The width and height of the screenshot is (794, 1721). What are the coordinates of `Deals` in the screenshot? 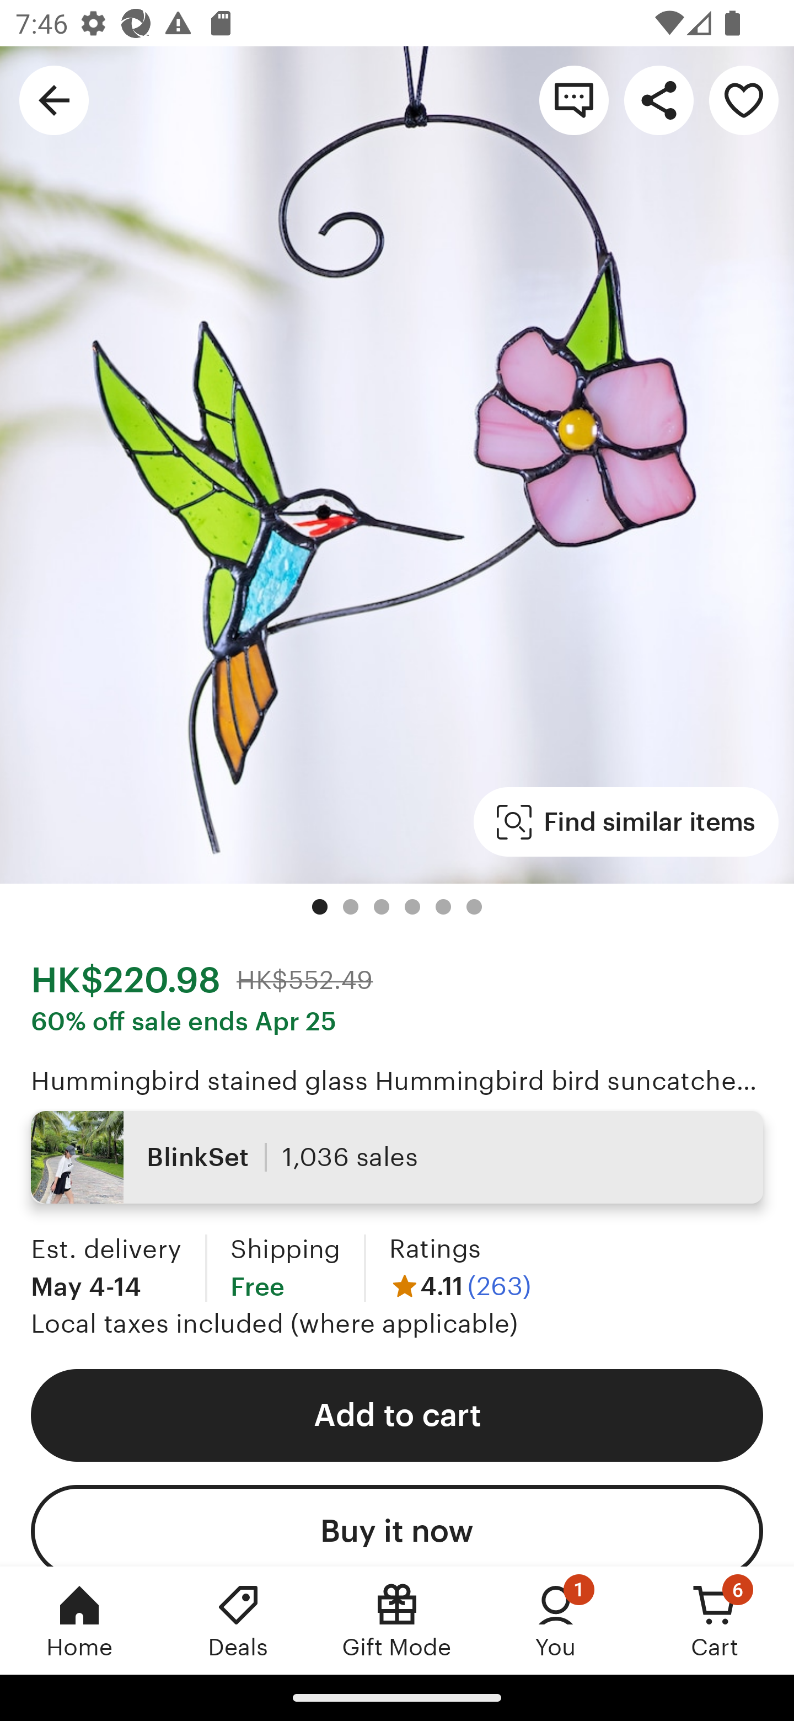 It's located at (238, 1620).